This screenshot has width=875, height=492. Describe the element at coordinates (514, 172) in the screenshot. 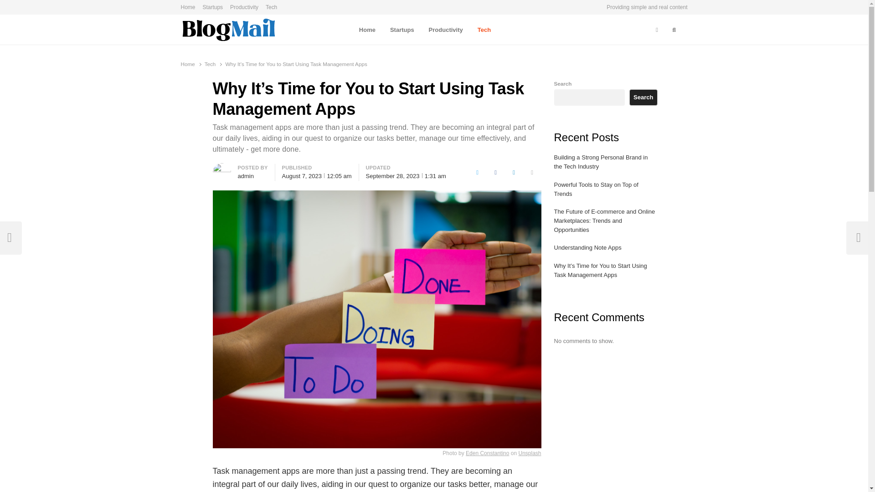

I see `Share on LinkedIn` at that location.